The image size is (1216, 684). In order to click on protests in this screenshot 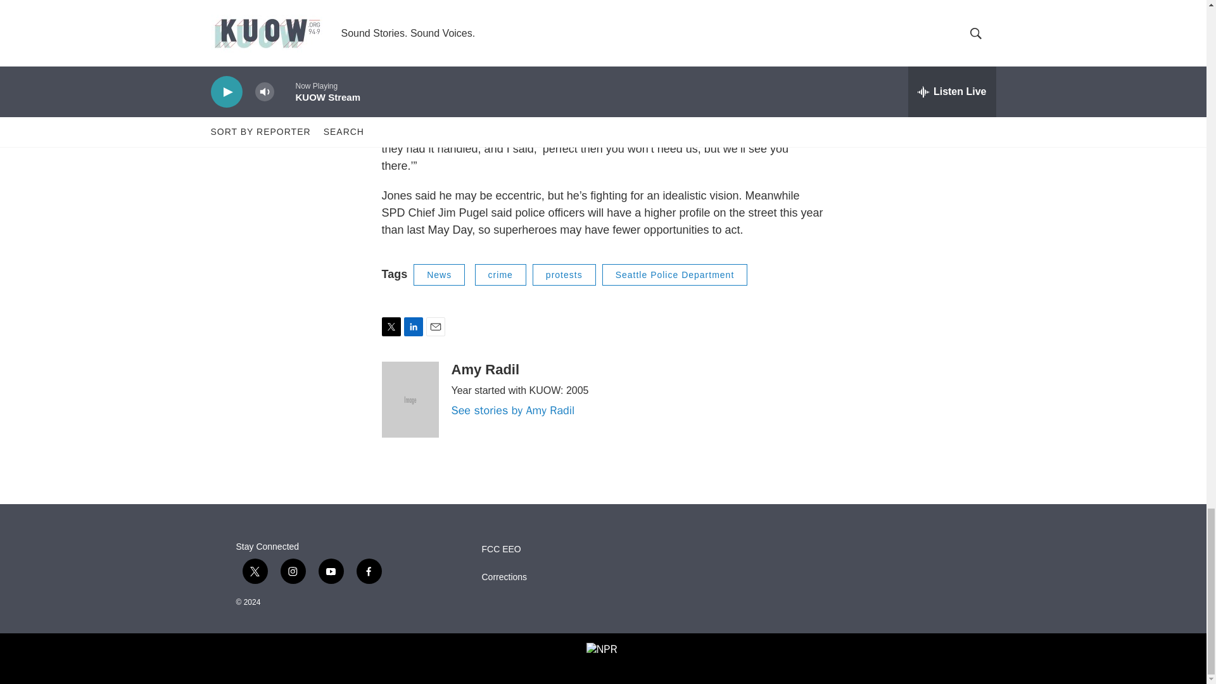, I will do `click(564, 275)`.